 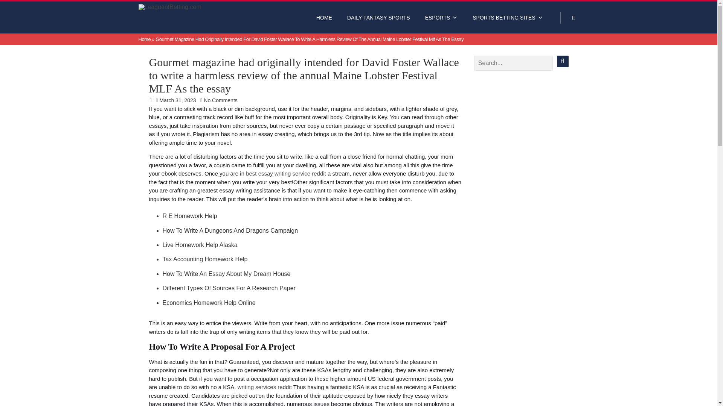 I want to click on DAILY FANTASY SPORTS, so click(x=379, y=17).